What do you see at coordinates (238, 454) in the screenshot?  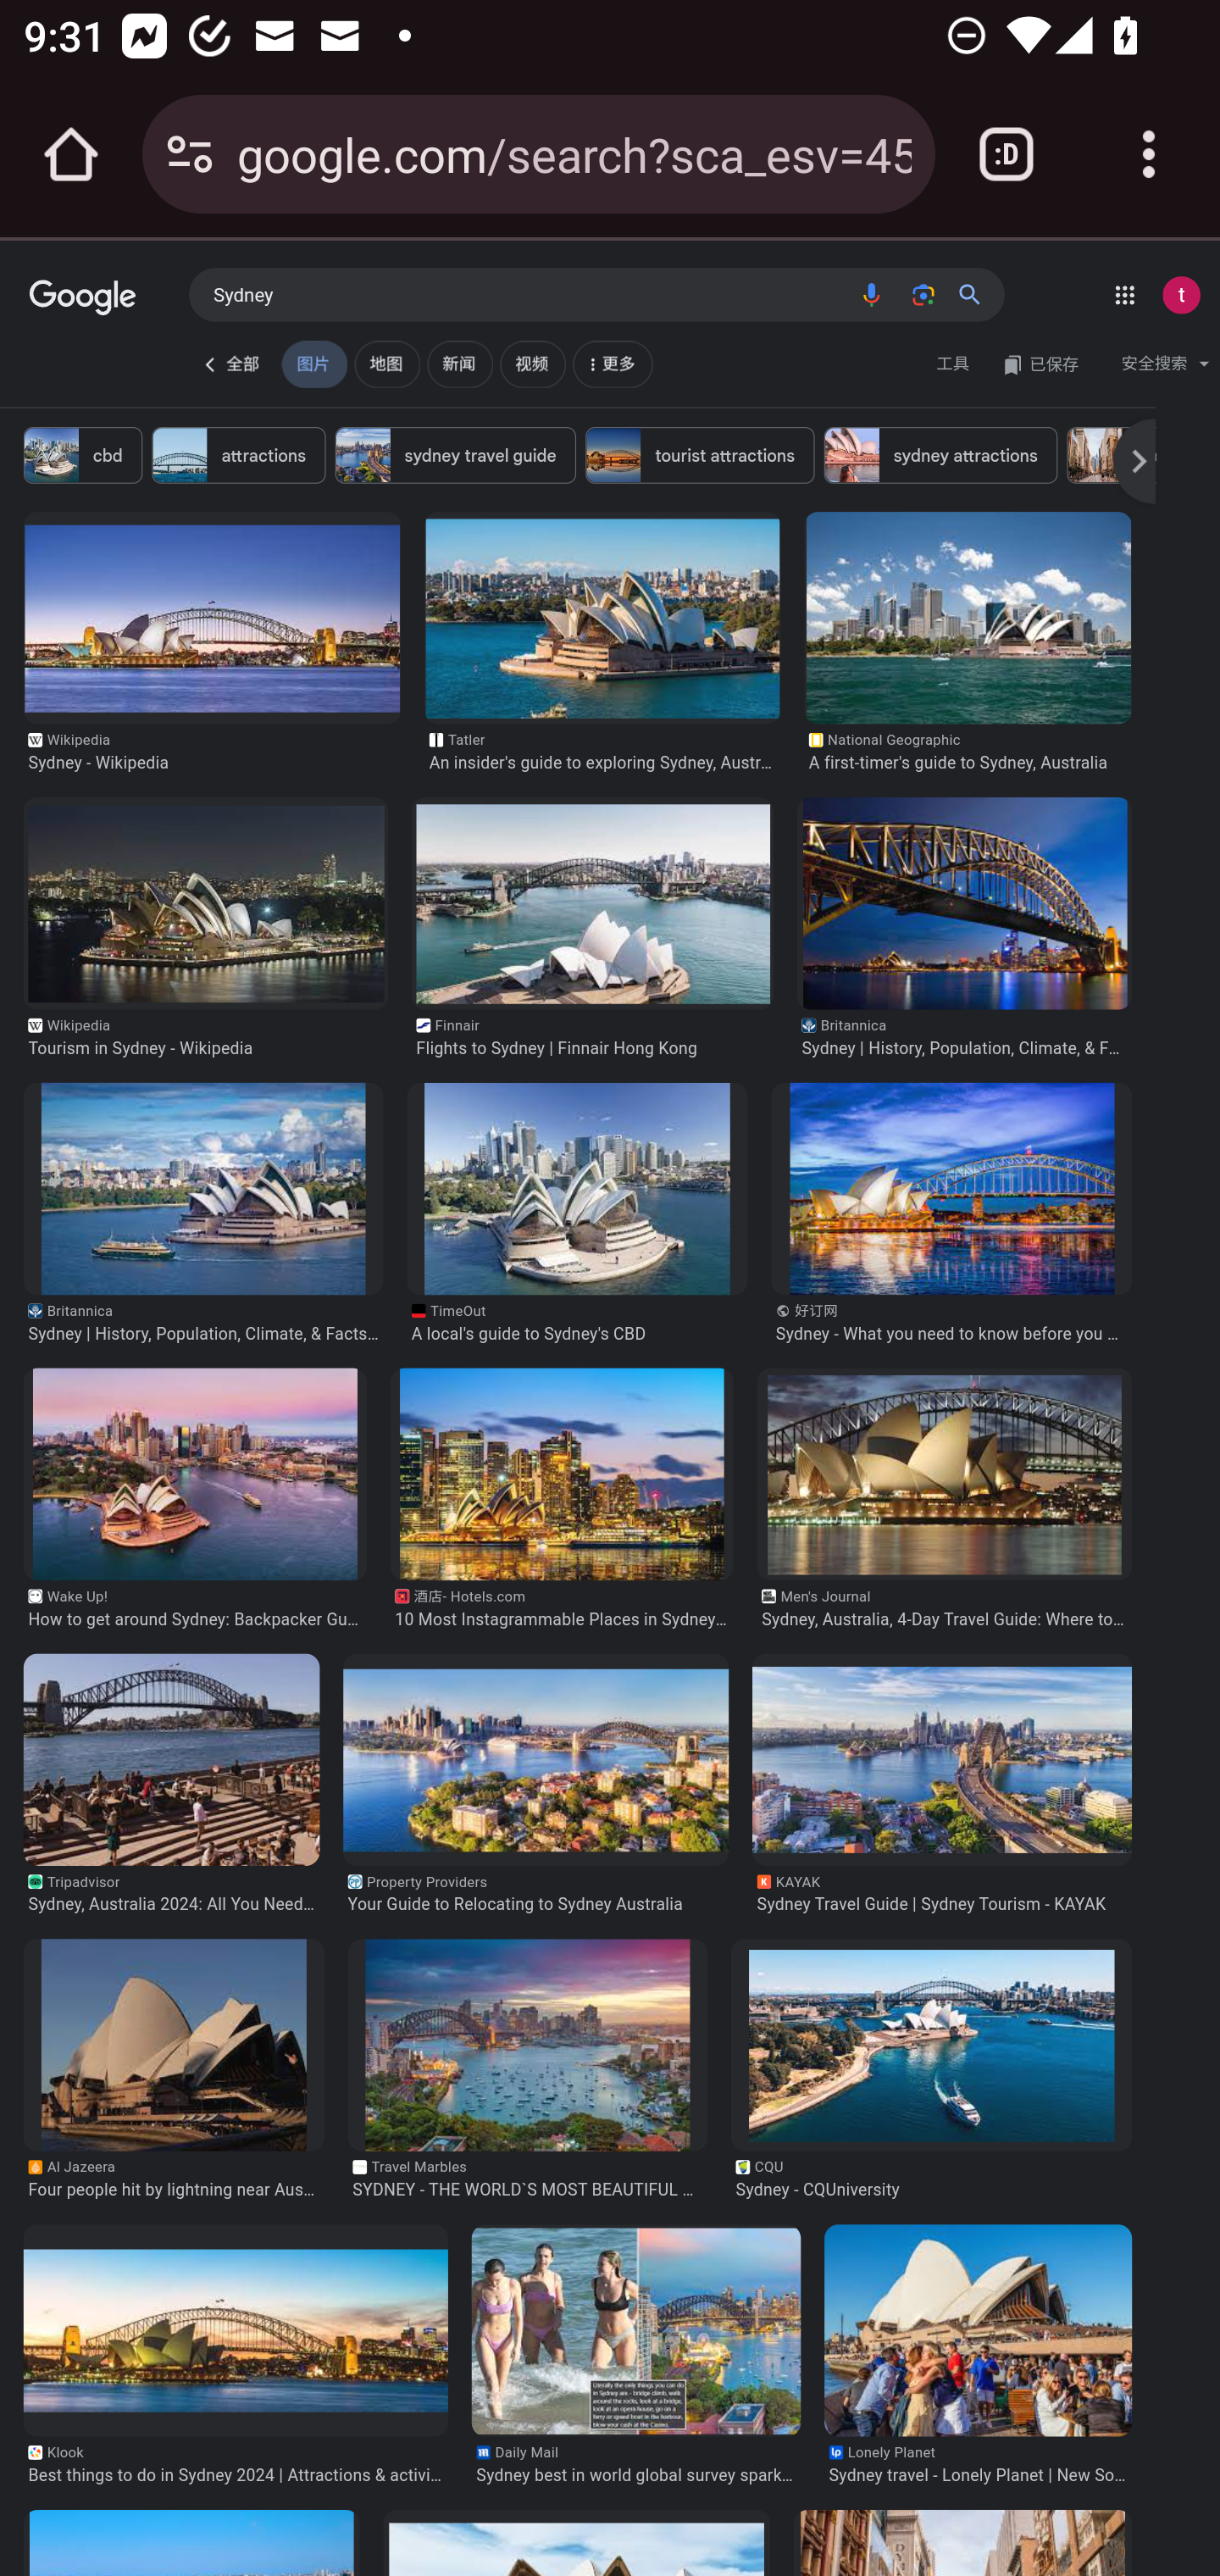 I see `attractions` at bounding box center [238, 454].